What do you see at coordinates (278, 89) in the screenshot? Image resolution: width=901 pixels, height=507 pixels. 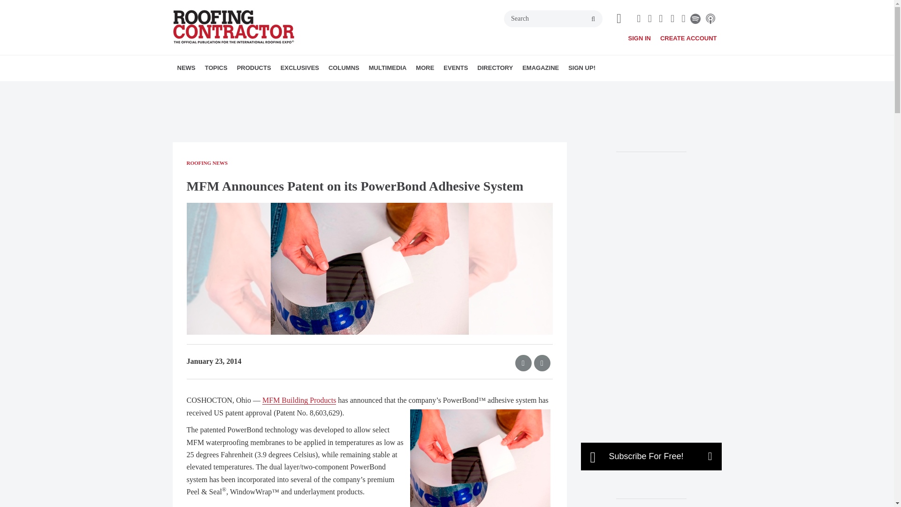 I see `ROOFING SUPPLY PRO` at bounding box center [278, 89].